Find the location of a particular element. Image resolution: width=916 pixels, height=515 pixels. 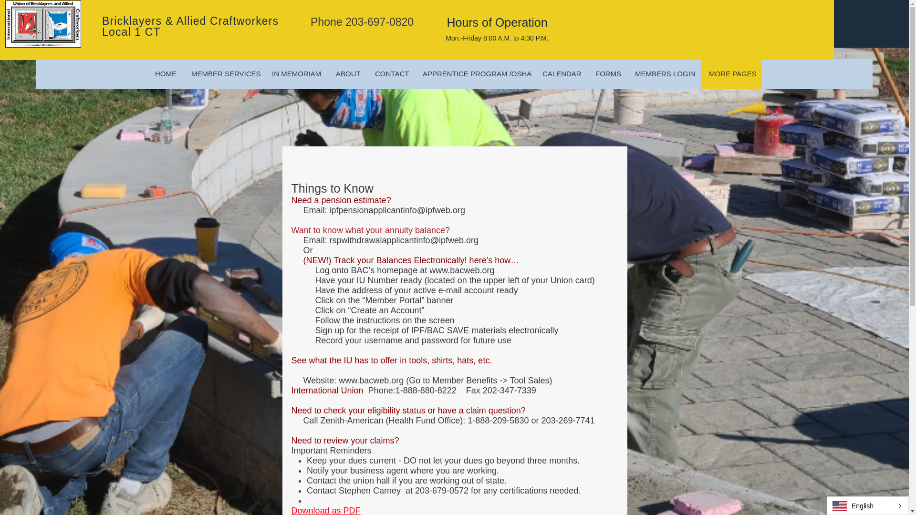

Download as PDF is located at coordinates (325, 510).